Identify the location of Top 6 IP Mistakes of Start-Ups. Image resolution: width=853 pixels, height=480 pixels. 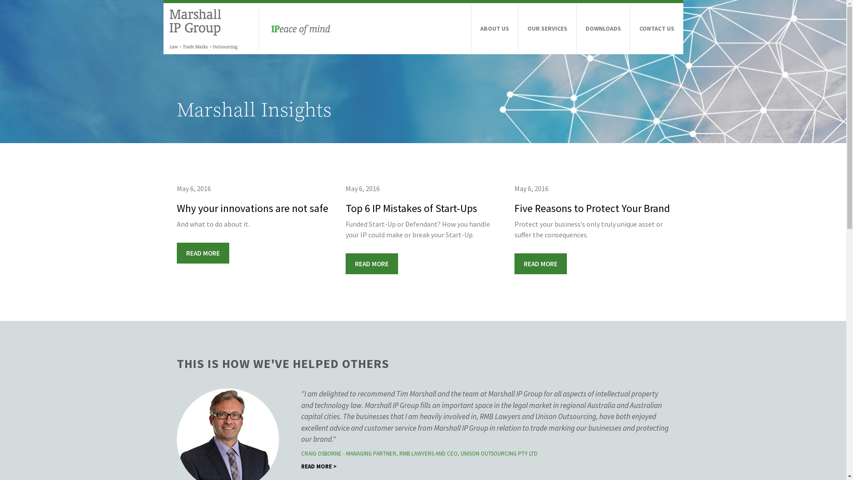
(411, 208).